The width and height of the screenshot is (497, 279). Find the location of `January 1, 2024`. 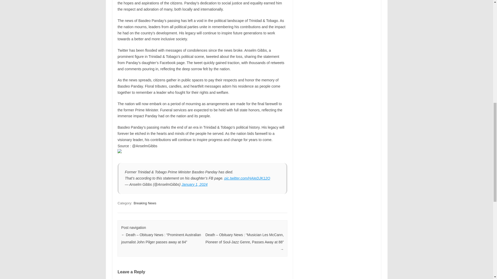

January 1, 2024 is located at coordinates (194, 184).